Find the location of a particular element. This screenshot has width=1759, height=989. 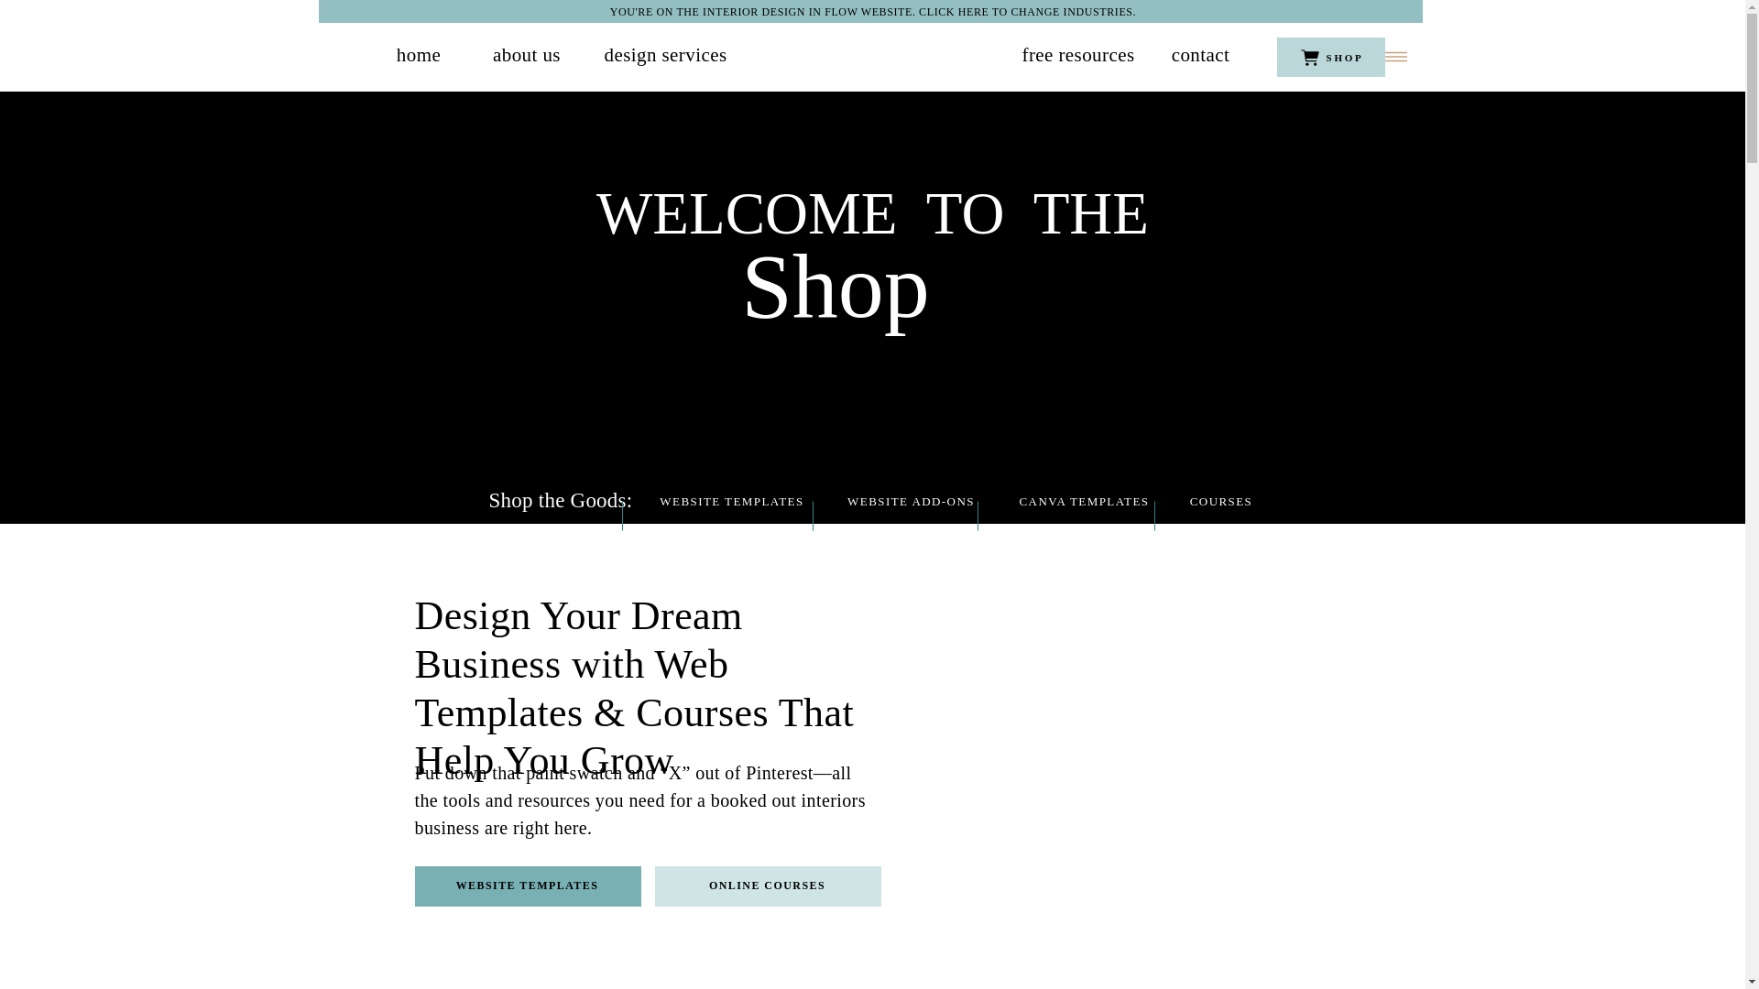

contact is located at coordinates (1200, 55).